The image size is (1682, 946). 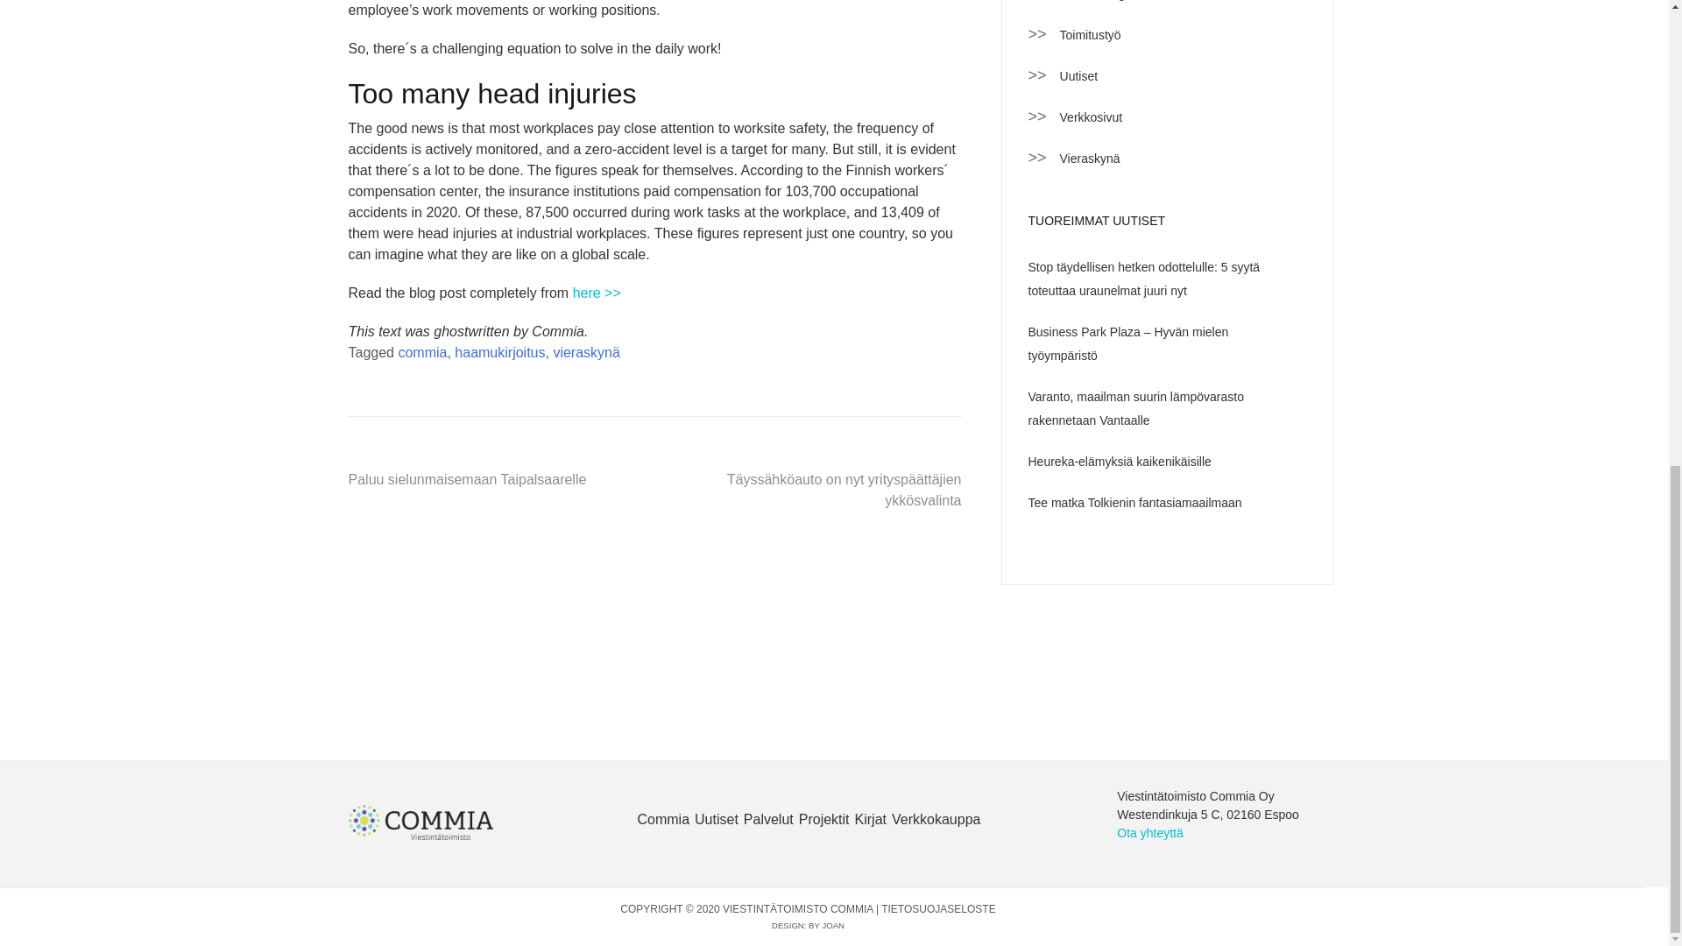 I want to click on Verkkosivut, so click(x=1093, y=116).